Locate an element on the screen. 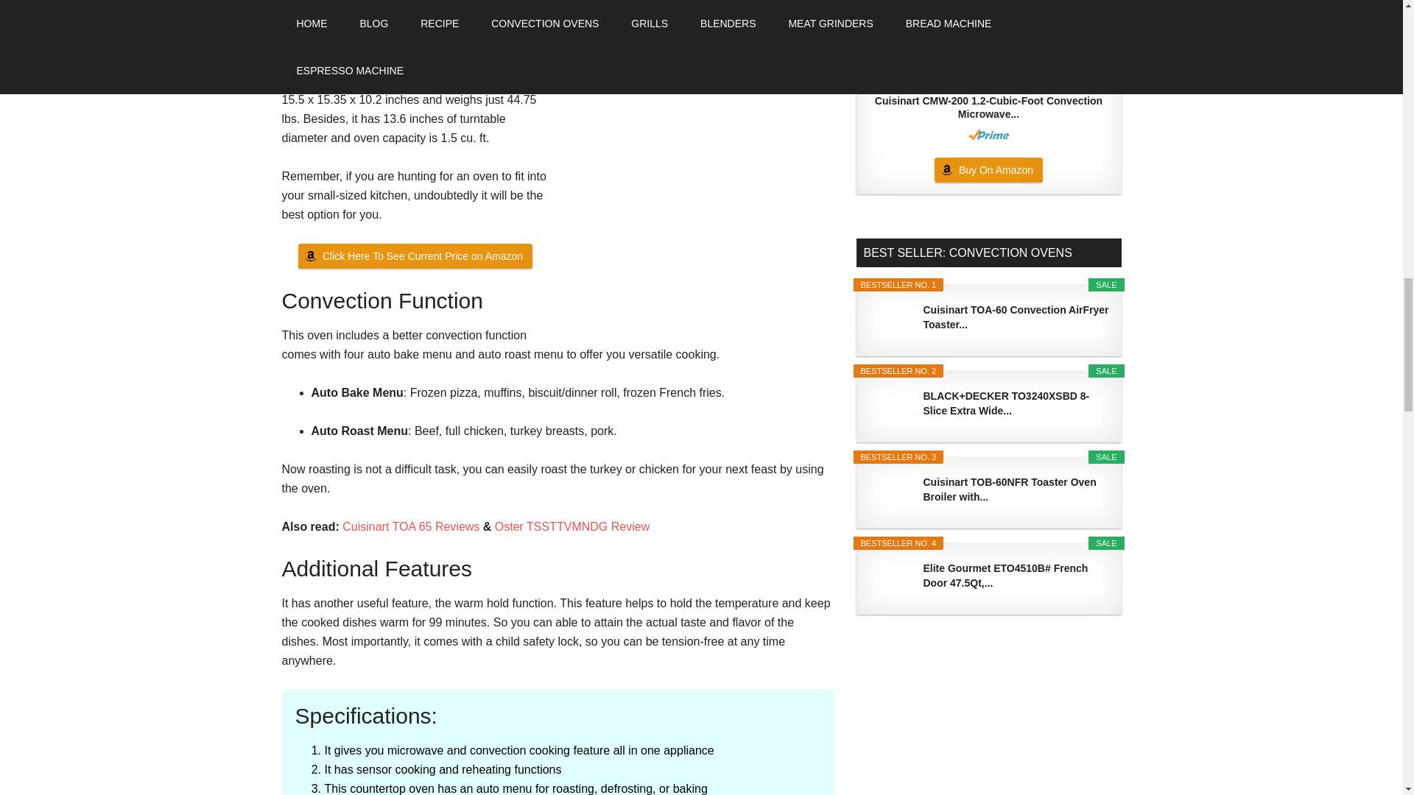 The width and height of the screenshot is (1414, 795). Oster TSSTTVMNDG Review is located at coordinates (571, 526).